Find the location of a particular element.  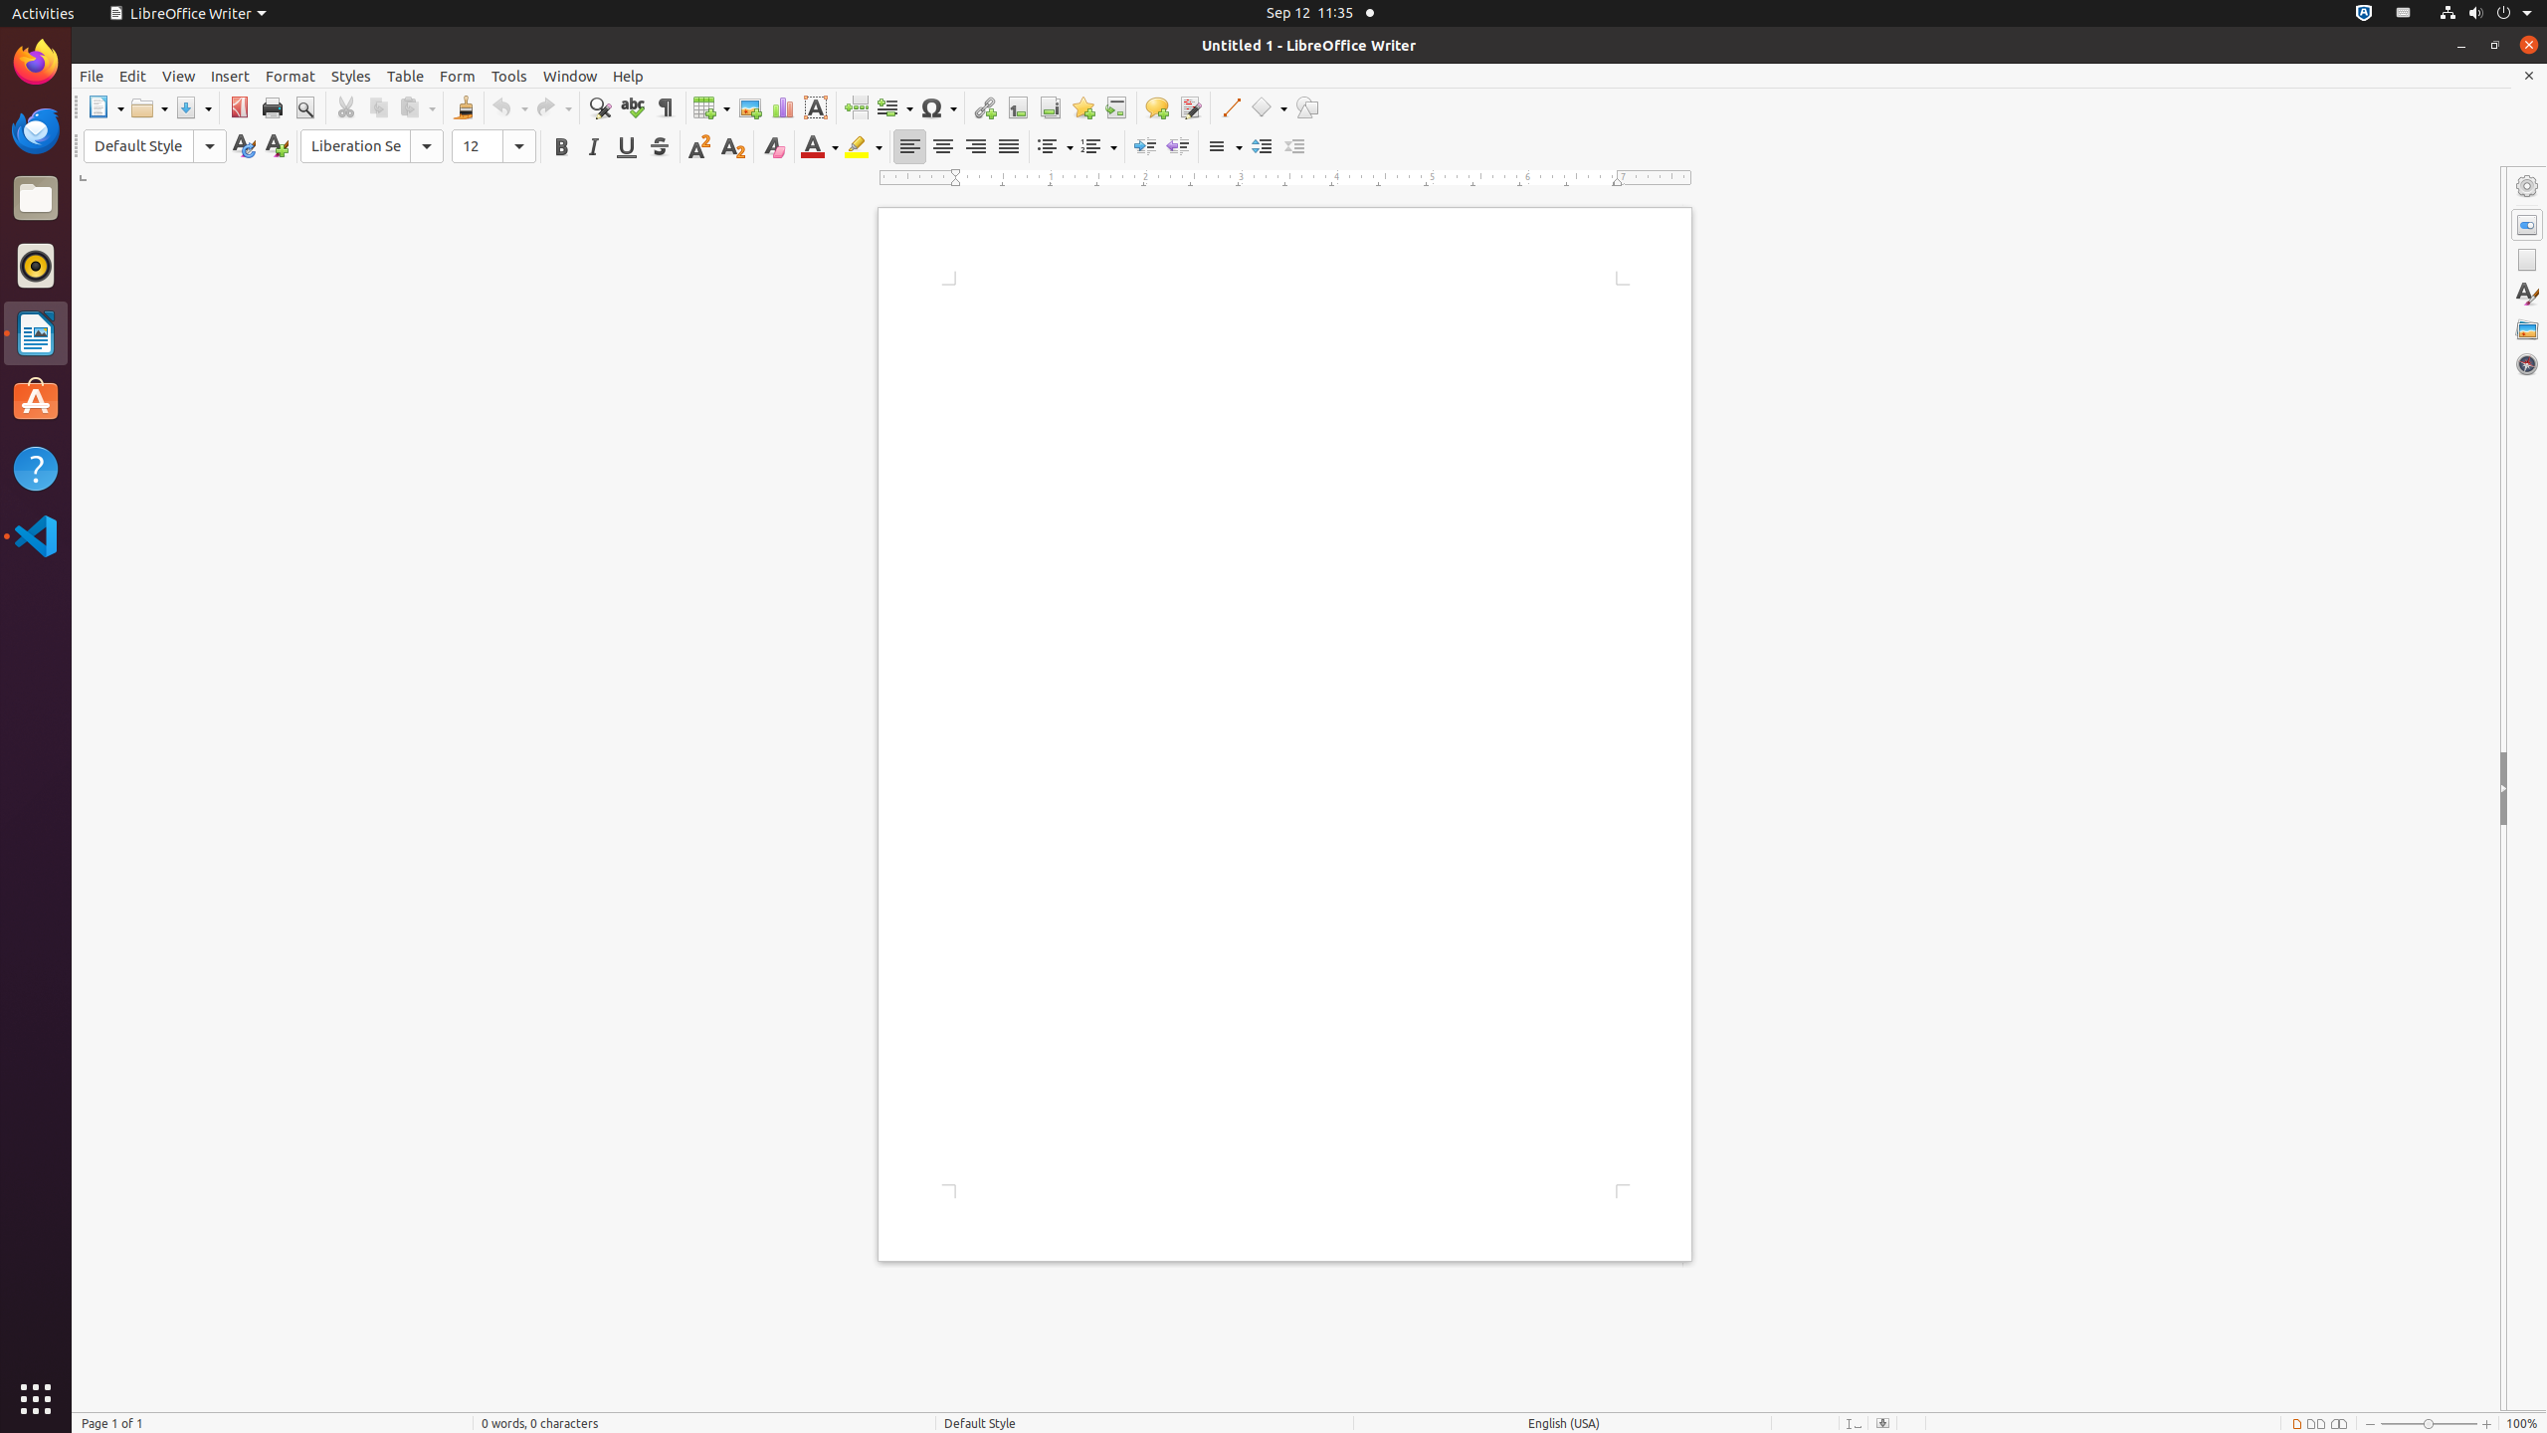

Show Applications is located at coordinates (36, 1399).